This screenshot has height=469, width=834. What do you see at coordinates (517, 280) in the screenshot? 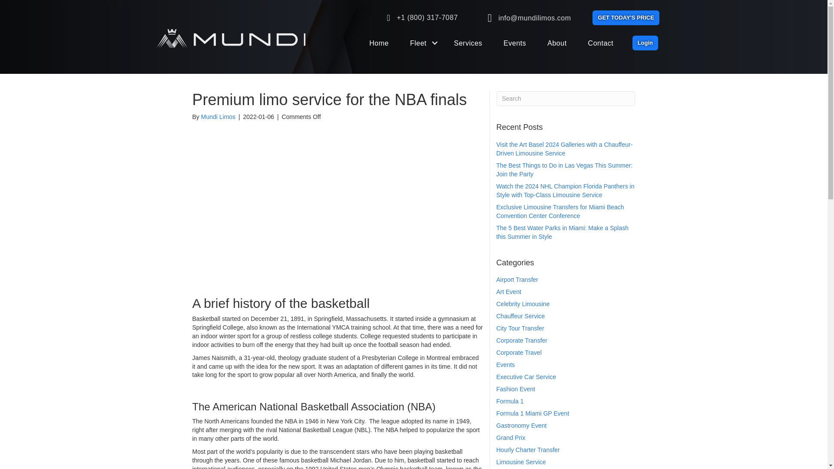
I see `Airport Transfer` at bounding box center [517, 280].